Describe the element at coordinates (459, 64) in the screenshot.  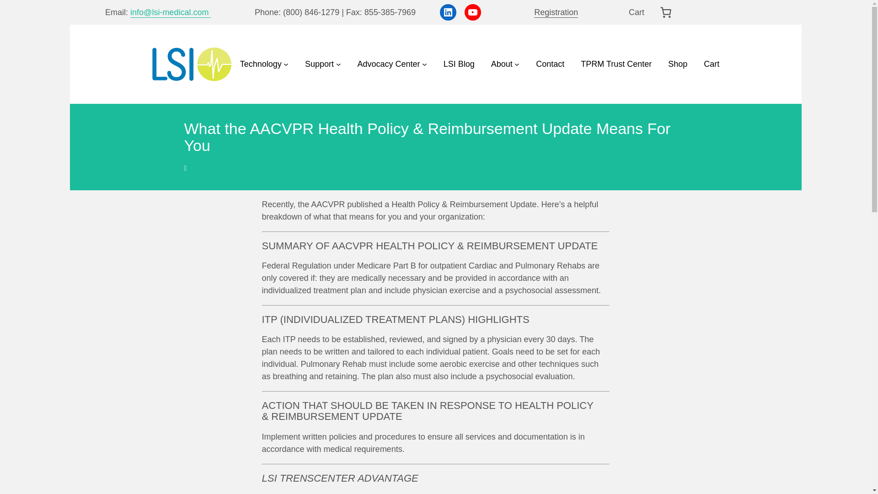
I see `LSI Blog` at that location.